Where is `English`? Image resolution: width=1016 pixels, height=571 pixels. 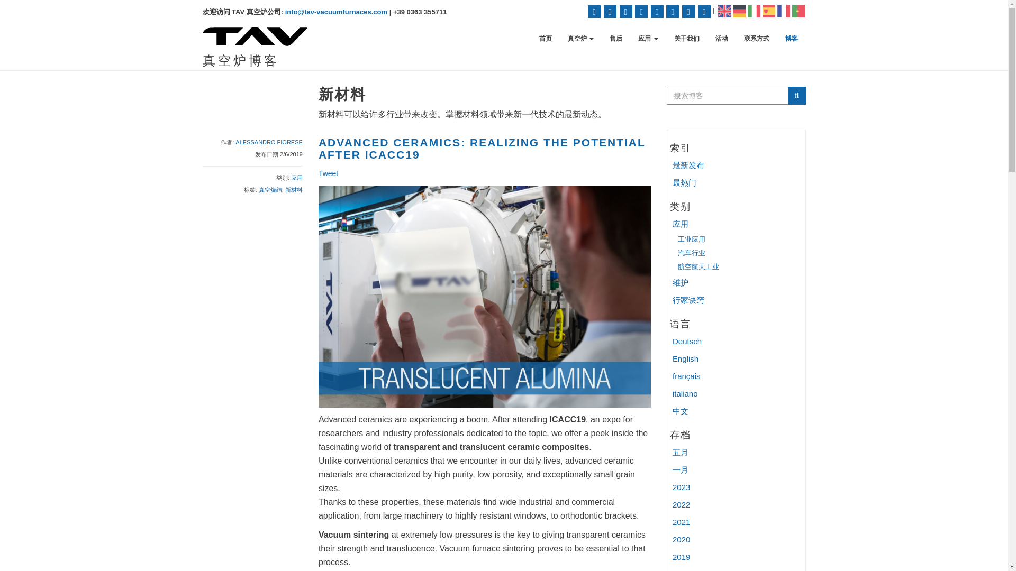
English is located at coordinates (724, 10).